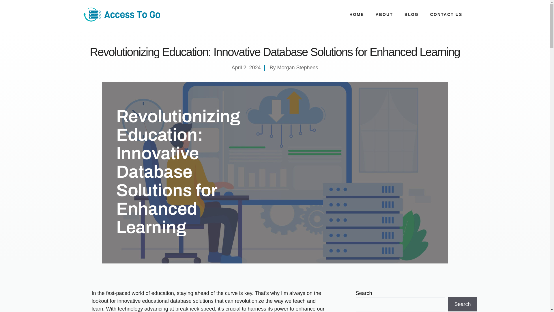 This screenshot has height=312, width=554. What do you see at coordinates (446, 14) in the screenshot?
I see `CONTACT US` at bounding box center [446, 14].